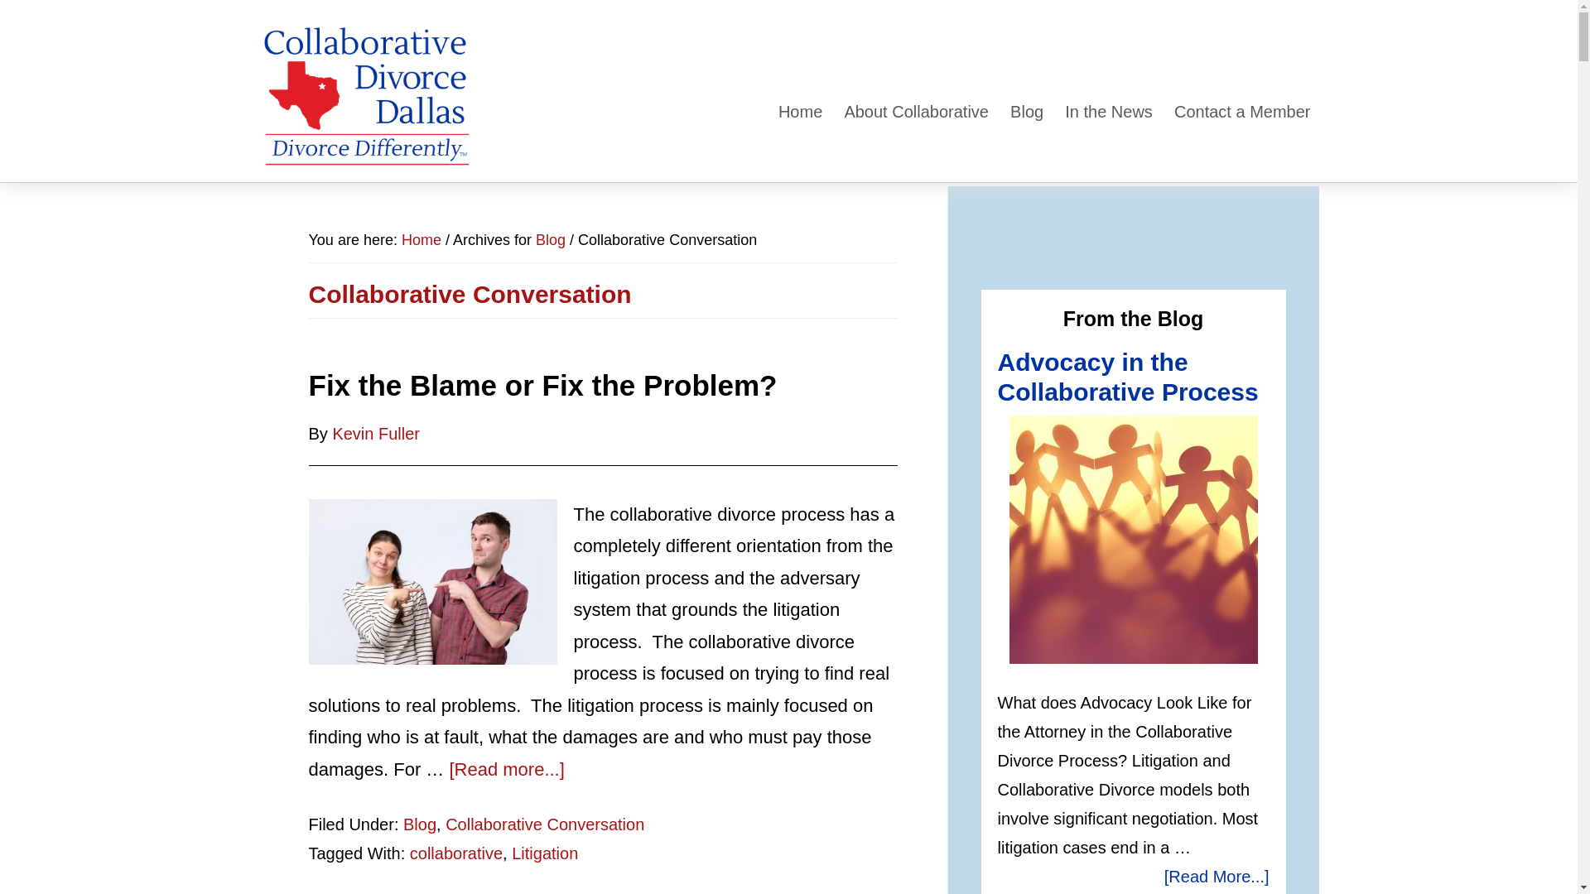  I want to click on Kevin Fuller, so click(376, 432).